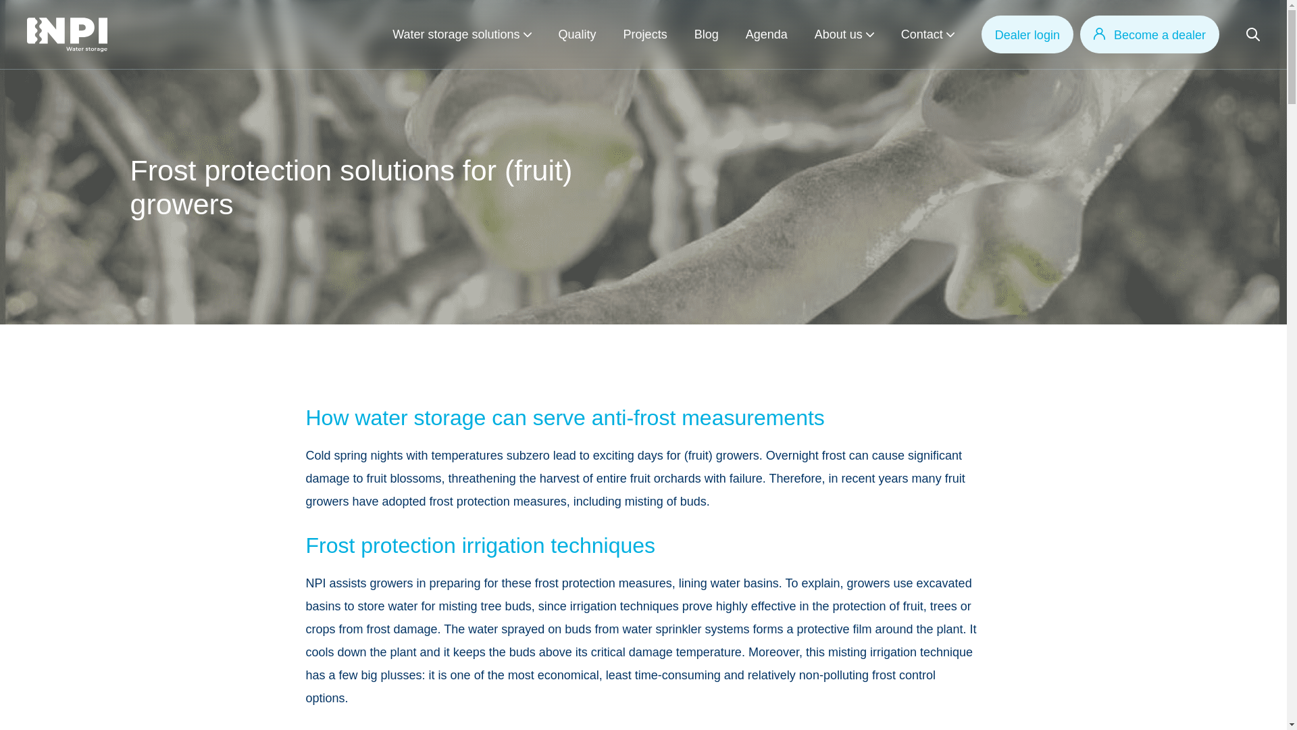  What do you see at coordinates (646, 34) in the screenshot?
I see `Projects` at bounding box center [646, 34].